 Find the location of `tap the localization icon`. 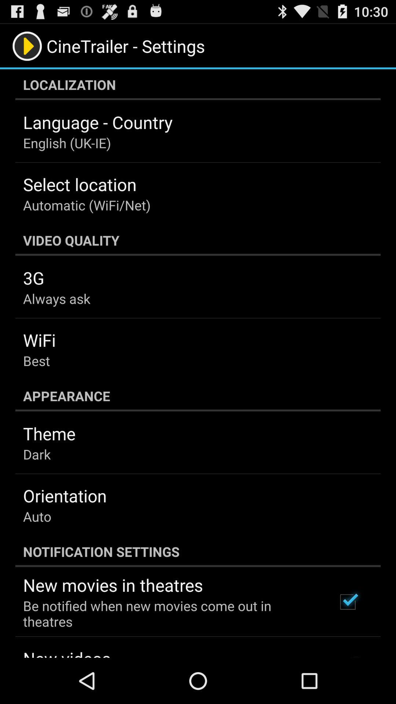

tap the localization icon is located at coordinates (198, 85).